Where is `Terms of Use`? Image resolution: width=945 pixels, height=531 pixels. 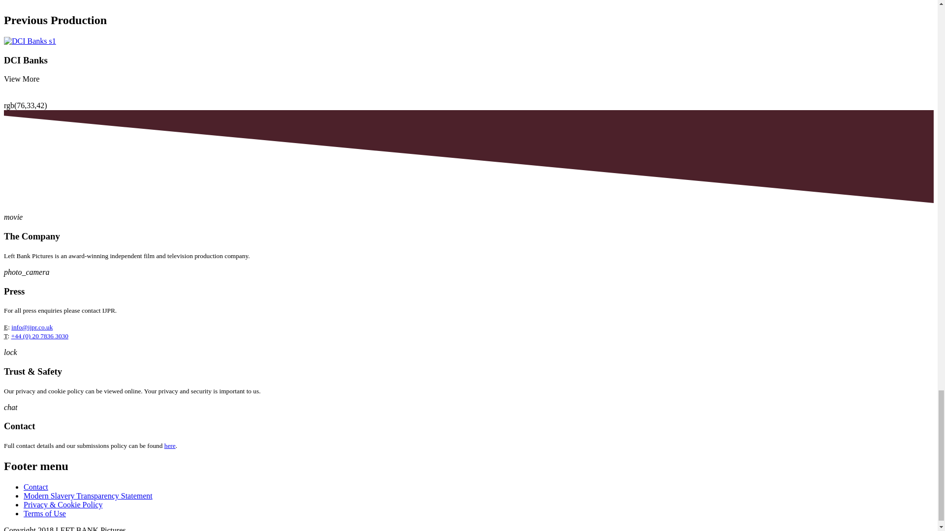 Terms of Use is located at coordinates (45, 513).